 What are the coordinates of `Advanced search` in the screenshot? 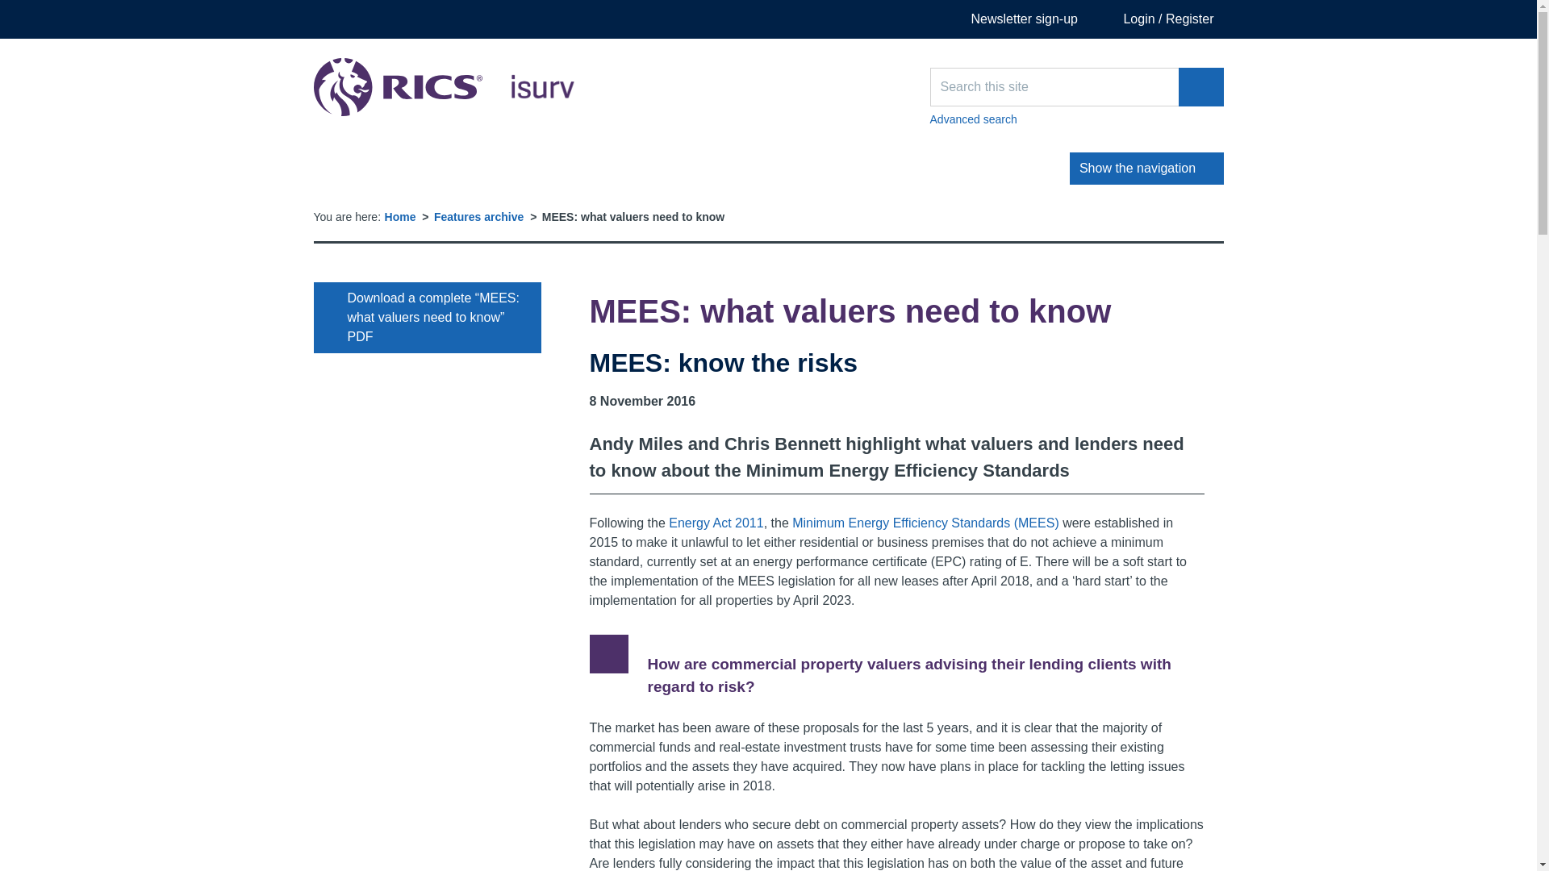 It's located at (1076, 119).